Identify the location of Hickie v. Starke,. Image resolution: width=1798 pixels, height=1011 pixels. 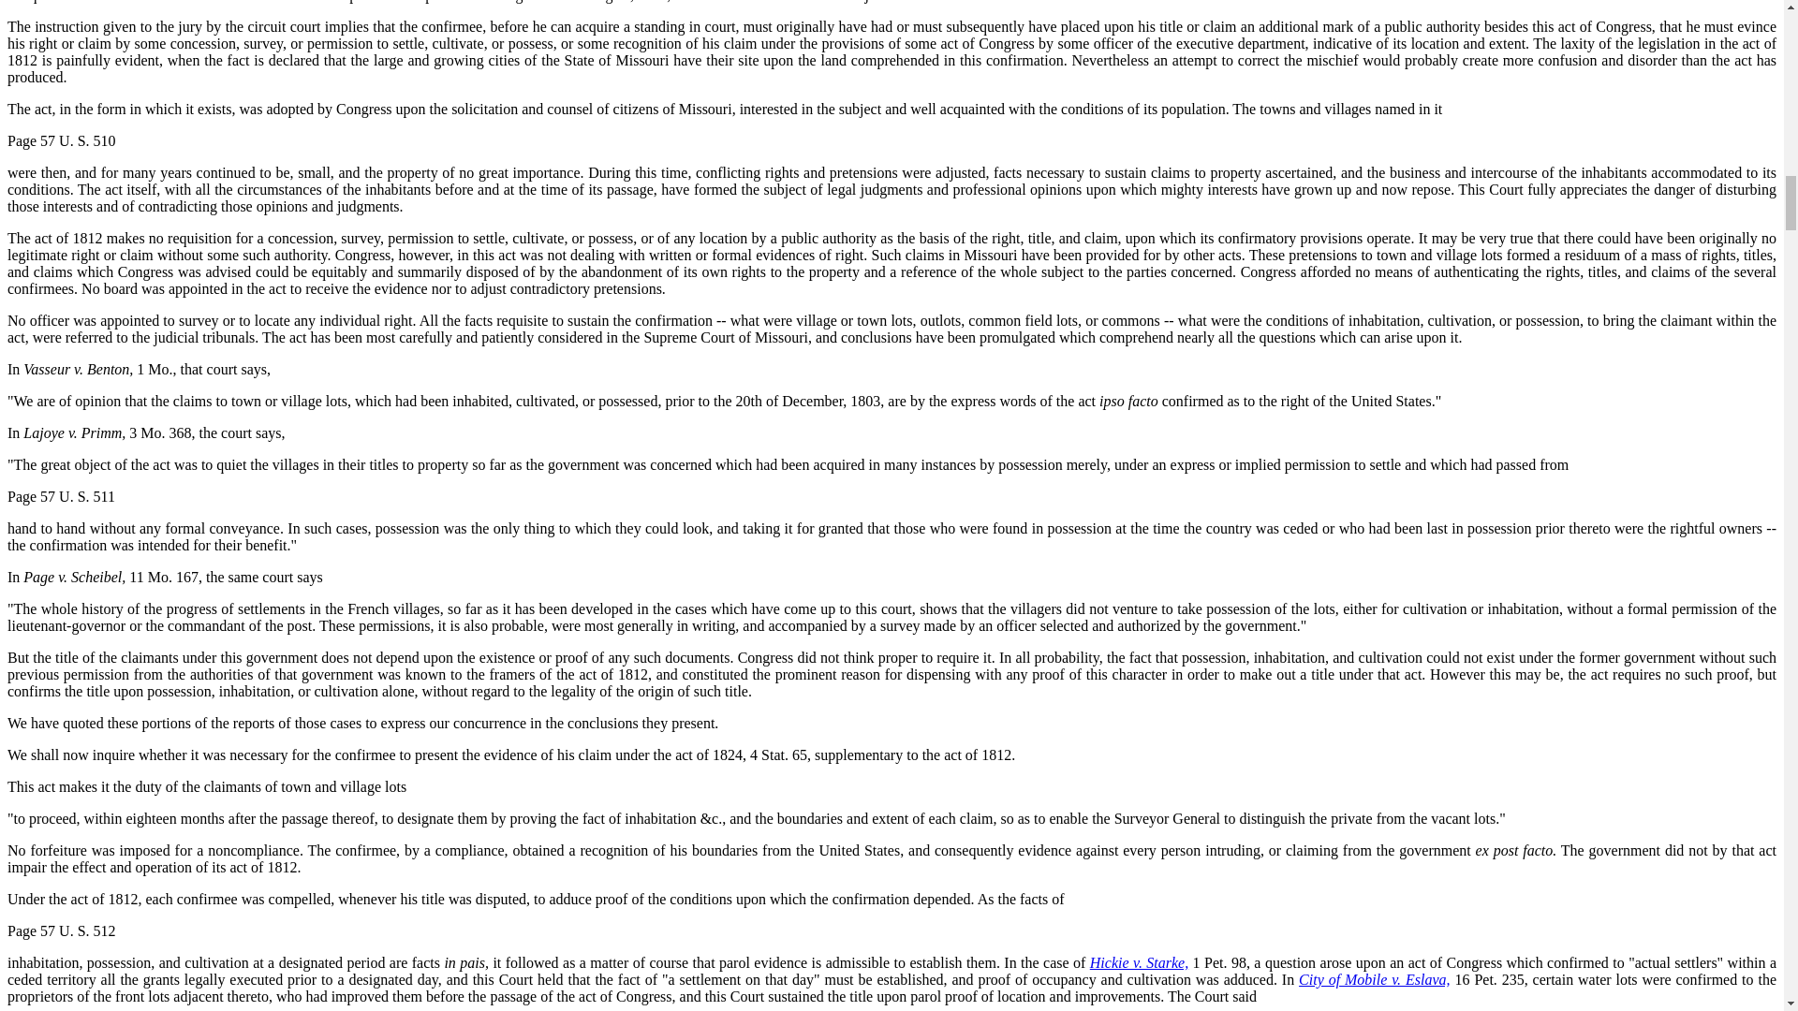
(1139, 962).